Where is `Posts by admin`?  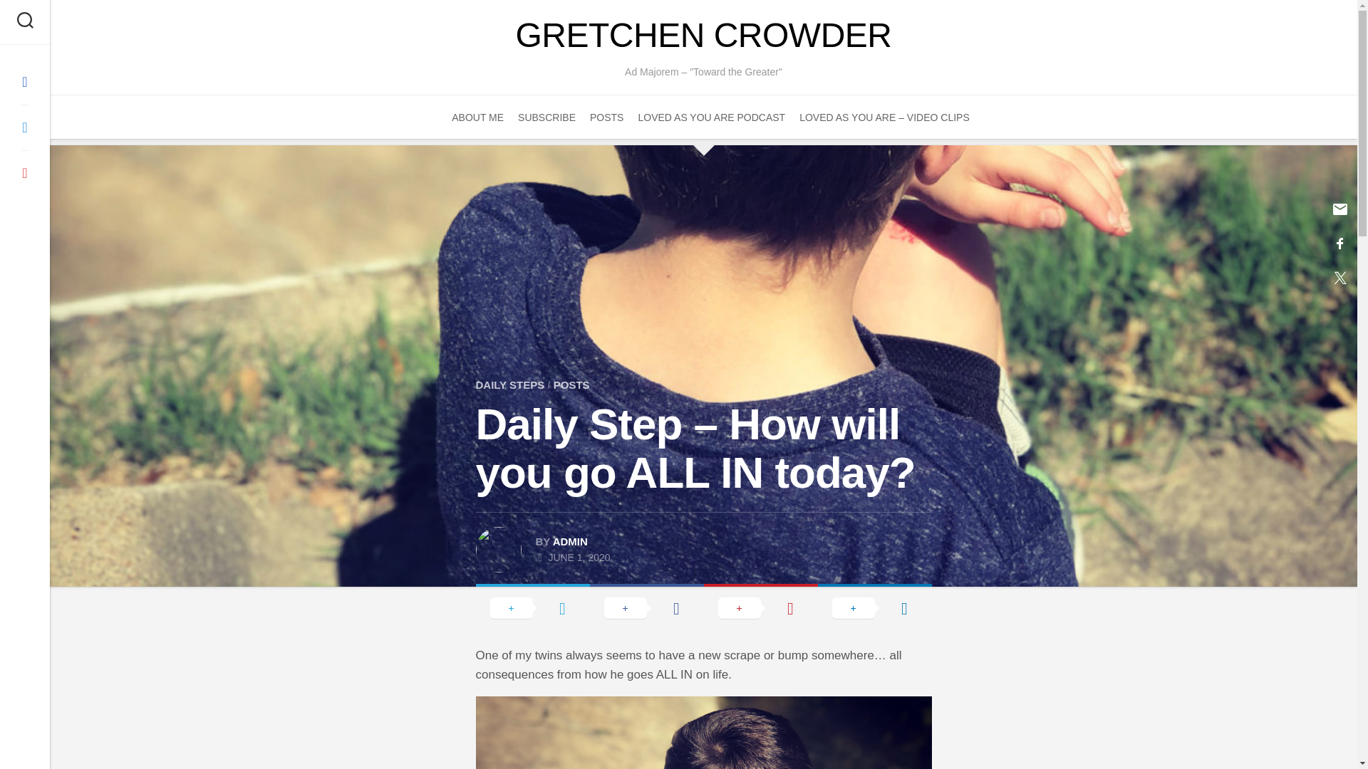 Posts by admin is located at coordinates (570, 541).